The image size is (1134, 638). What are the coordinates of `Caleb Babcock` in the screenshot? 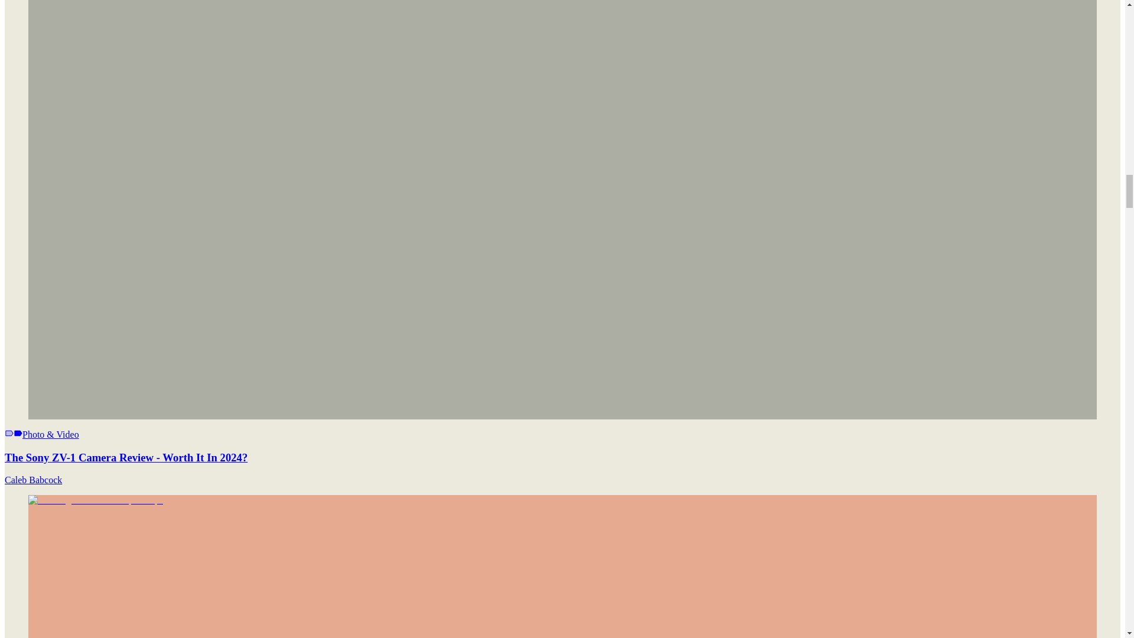 It's located at (33, 480).